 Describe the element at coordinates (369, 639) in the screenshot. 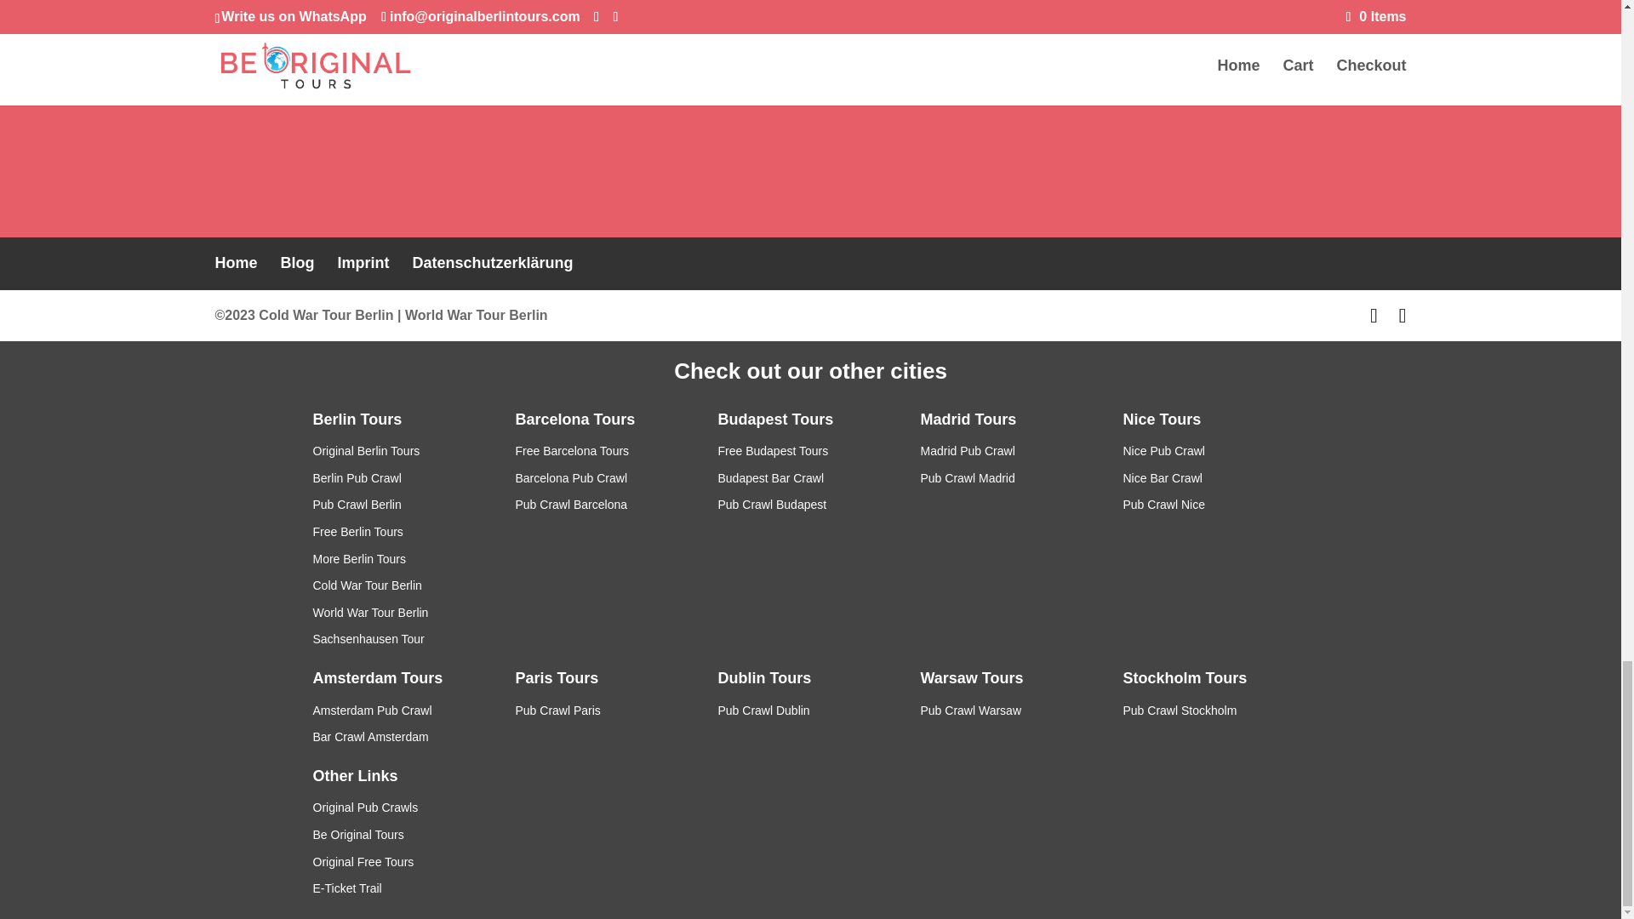

I see `Sachsenhausen Tour` at that location.